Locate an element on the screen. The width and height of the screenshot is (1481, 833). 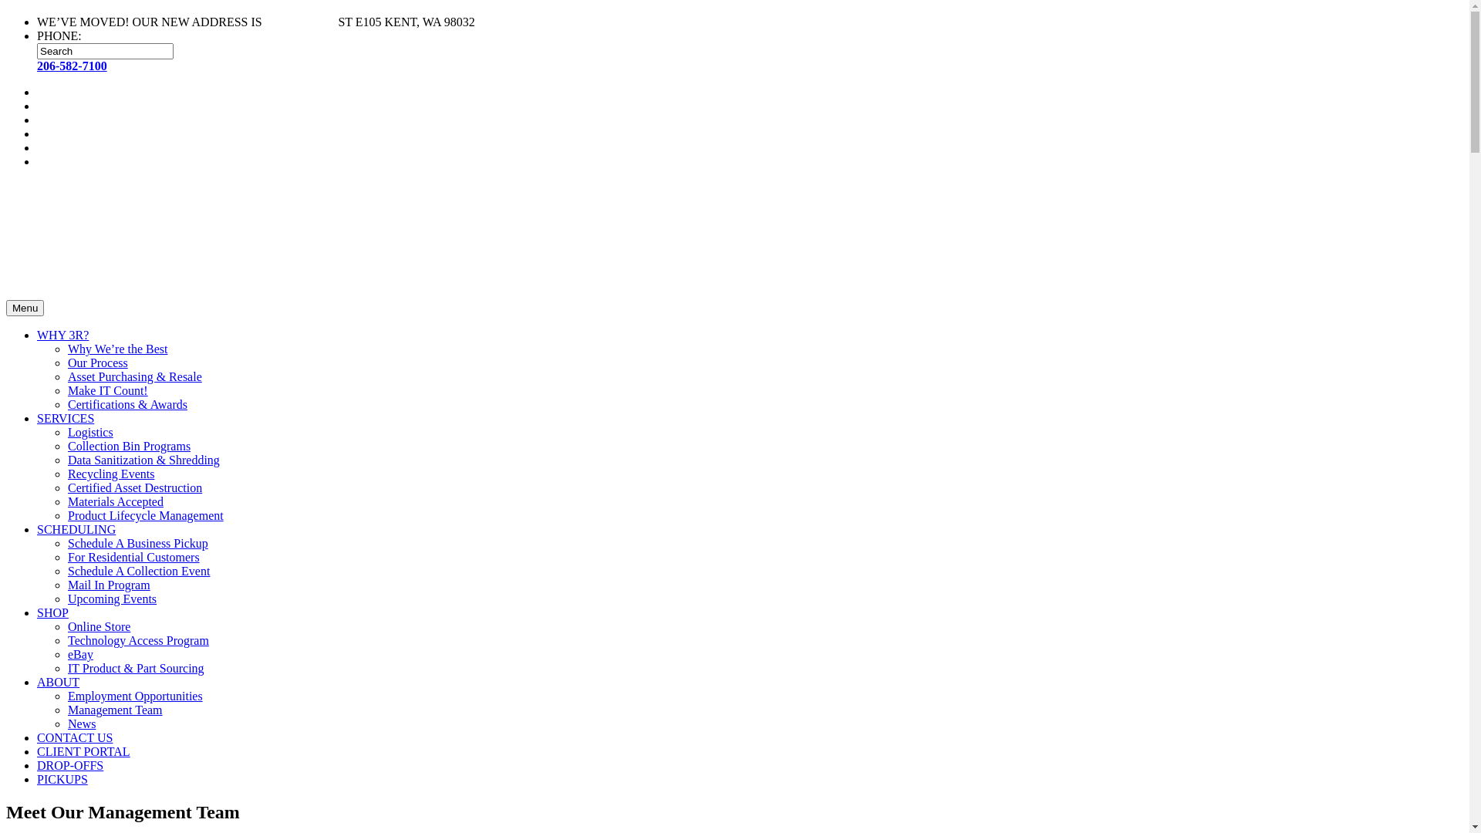
SERVICES is located at coordinates (66, 418).